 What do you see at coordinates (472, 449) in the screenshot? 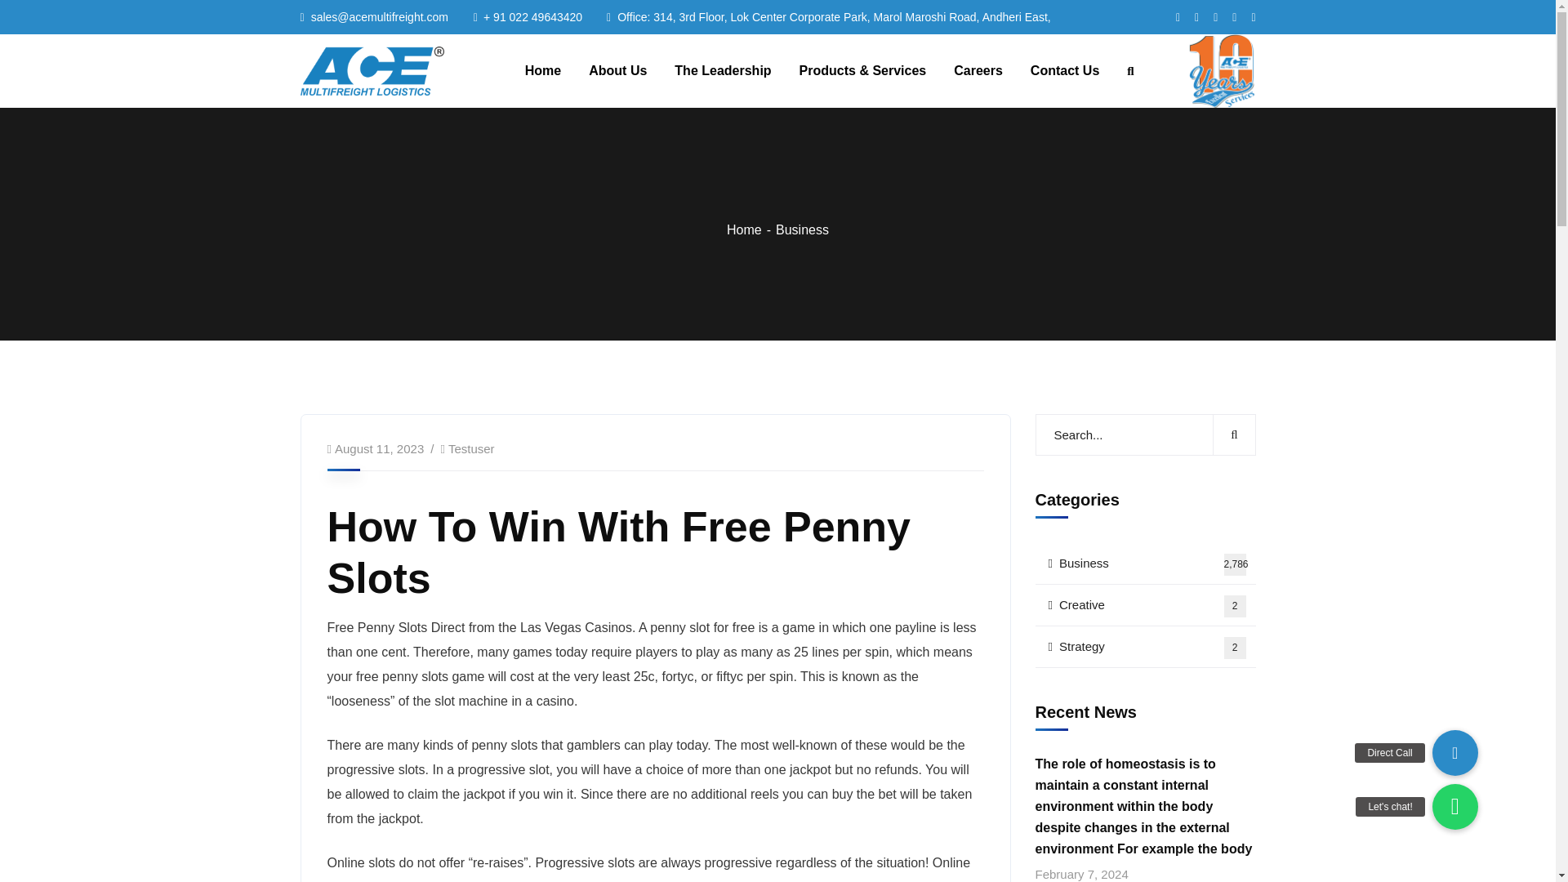
I see `Posts by testuser` at bounding box center [472, 449].